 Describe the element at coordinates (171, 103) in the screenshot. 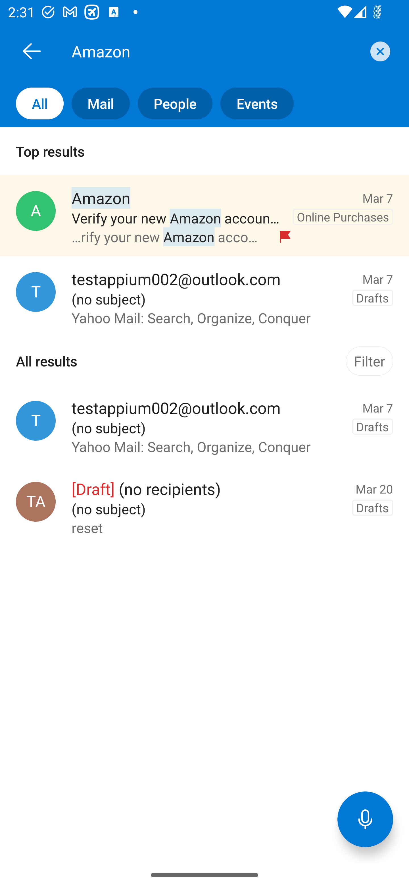

I see `People` at that location.